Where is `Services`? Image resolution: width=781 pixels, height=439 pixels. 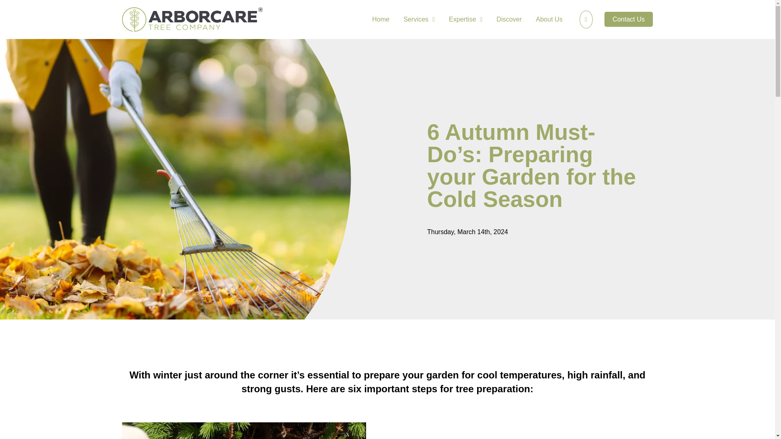 Services is located at coordinates (419, 21).